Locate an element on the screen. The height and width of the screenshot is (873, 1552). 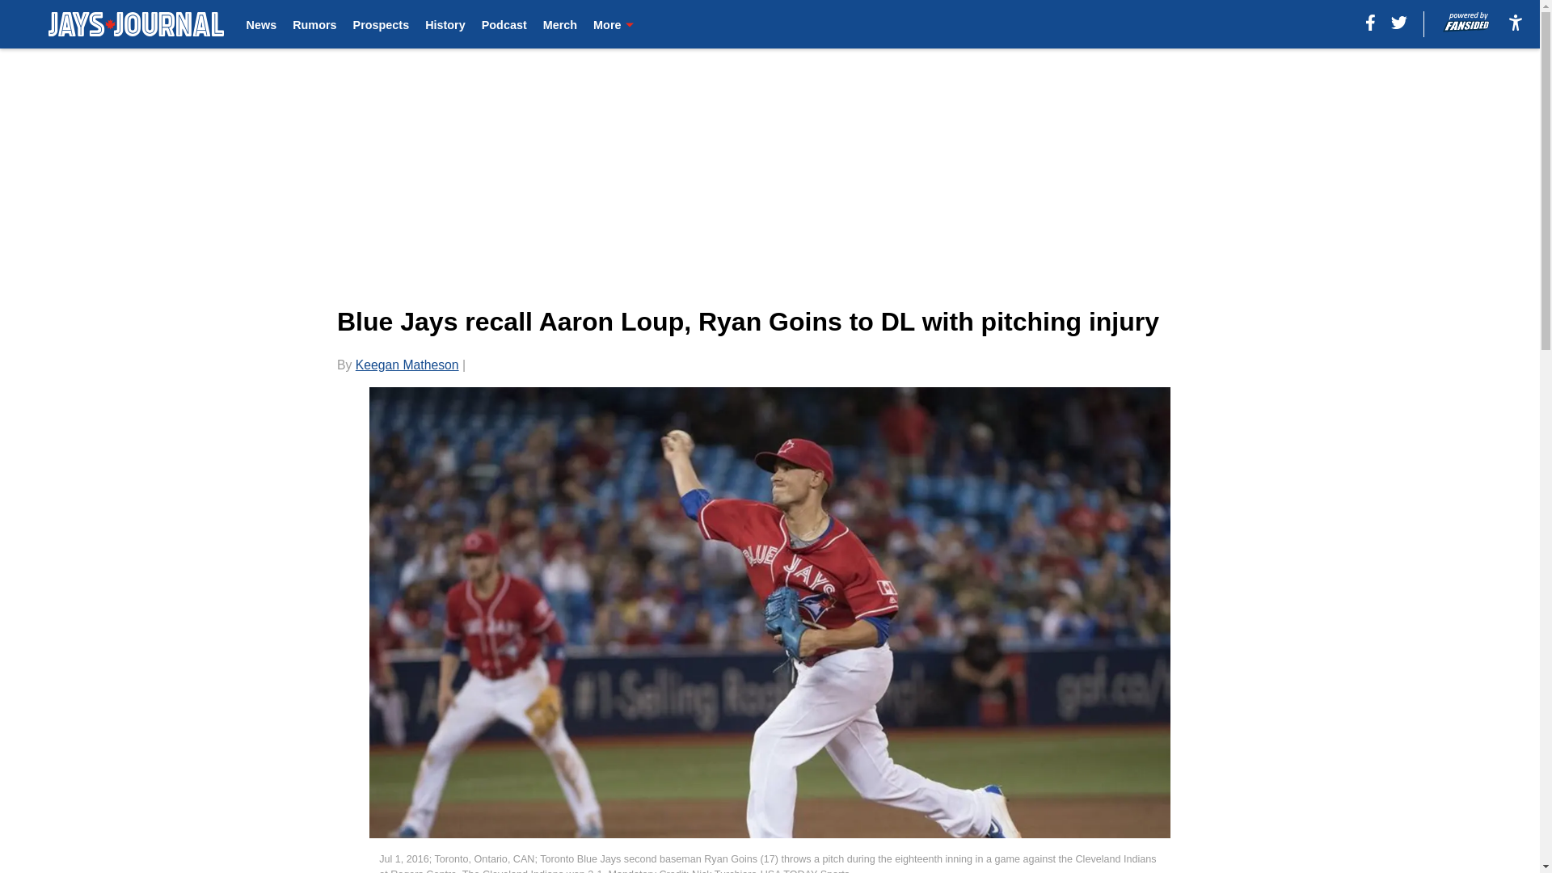
Prospects is located at coordinates (382, 24).